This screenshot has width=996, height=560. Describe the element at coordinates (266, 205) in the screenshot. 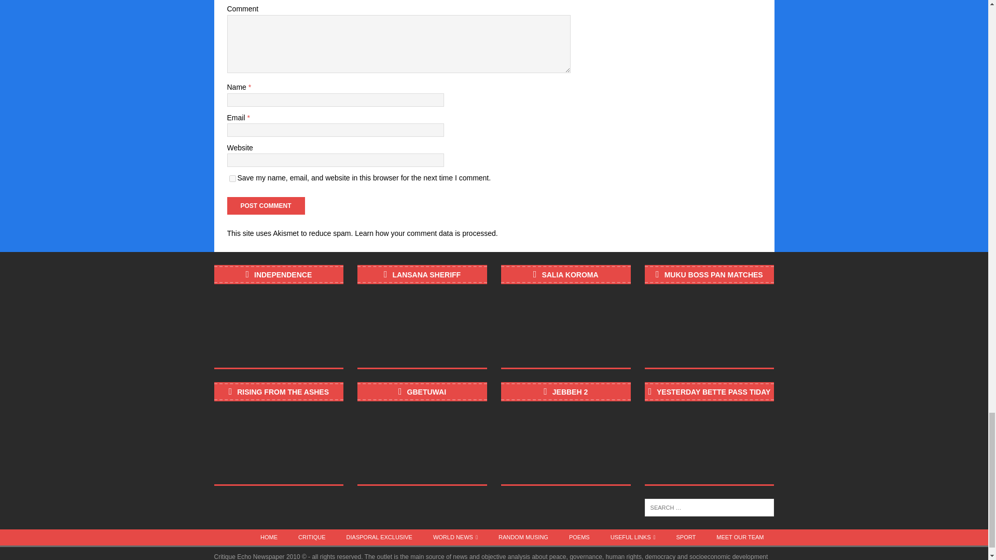

I see `Post Comment` at that location.